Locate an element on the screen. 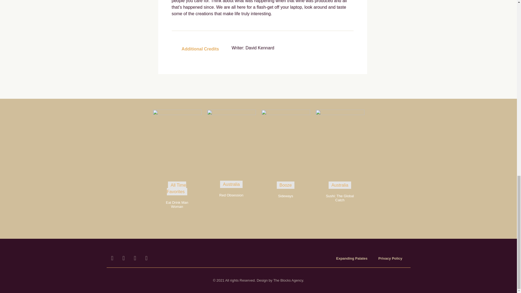 Image resolution: width=521 pixels, height=293 pixels. Red Obsession is located at coordinates (231, 195).